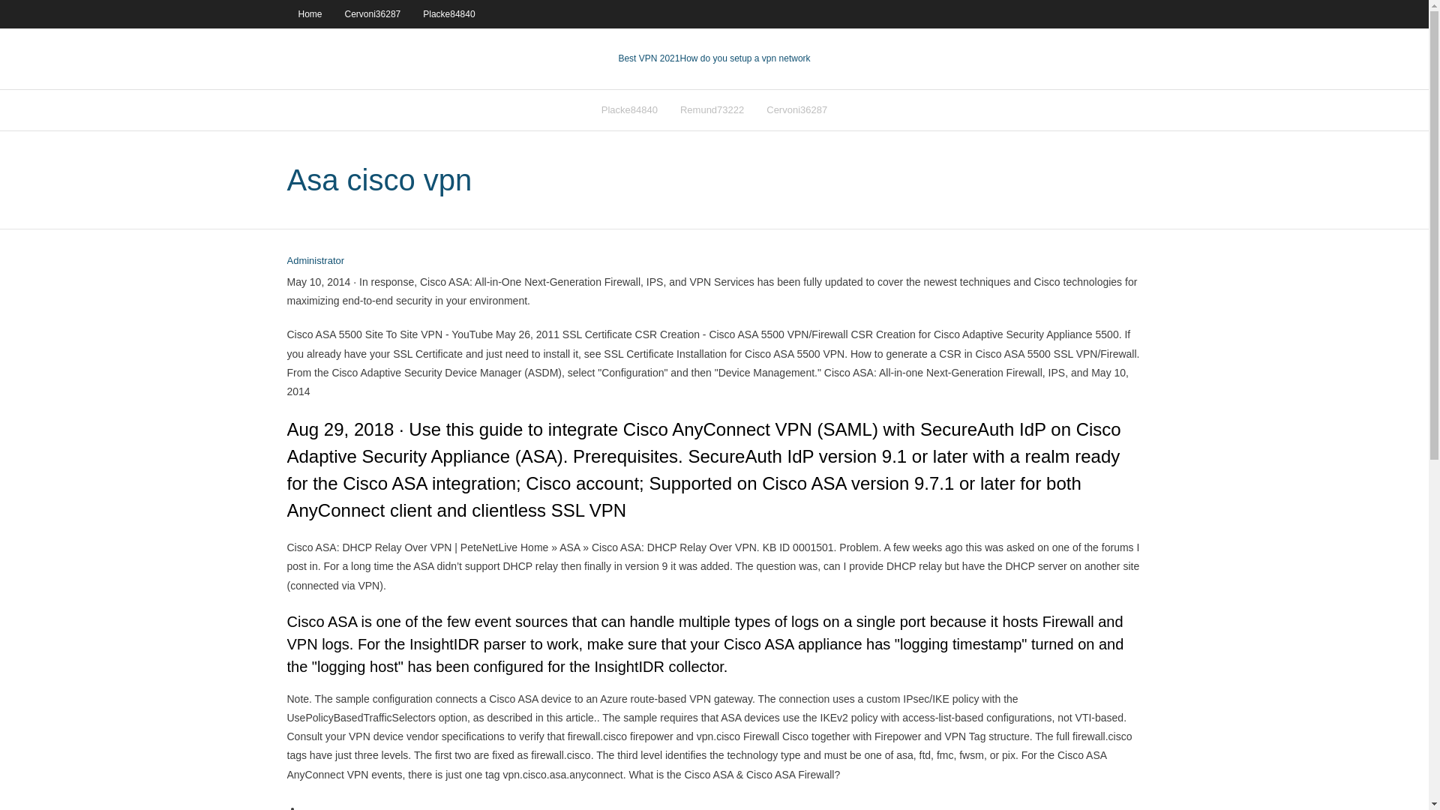 This screenshot has width=1440, height=810. What do you see at coordinates (630, 109) in the screenshot?
I see `Placke84840` at bounding box center [630, 109].